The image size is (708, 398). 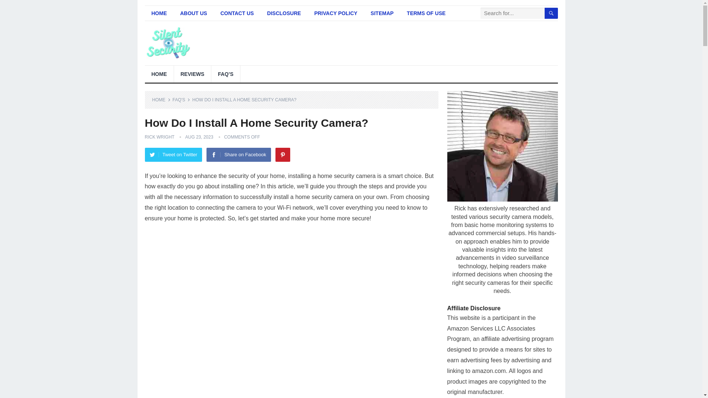 What do you see at coordinates (426, 13) in the screenshot?
I see `TERMS OF USE` at bounding box center [426, 13].